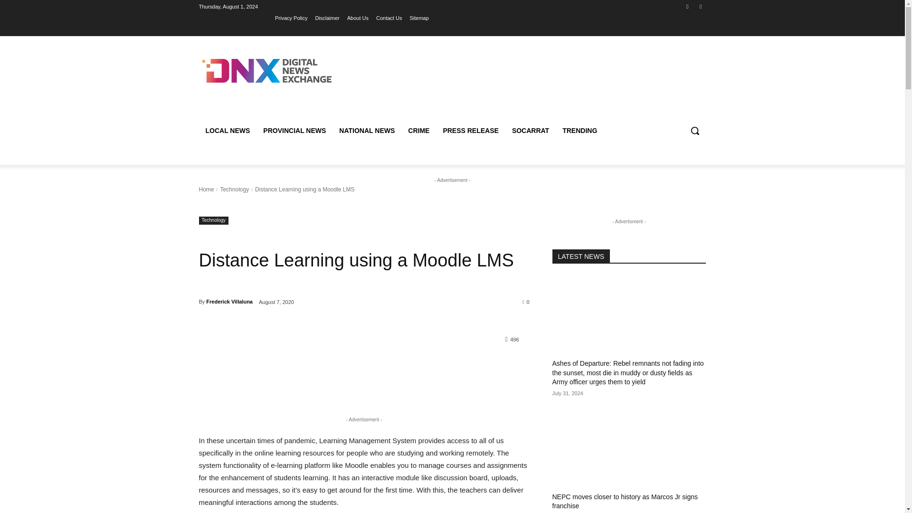 This screenshot has height=513, width=912. What do you see at coordinates (526, 301) in the screenshot?
I see `0` at bounding box center [526, 301].